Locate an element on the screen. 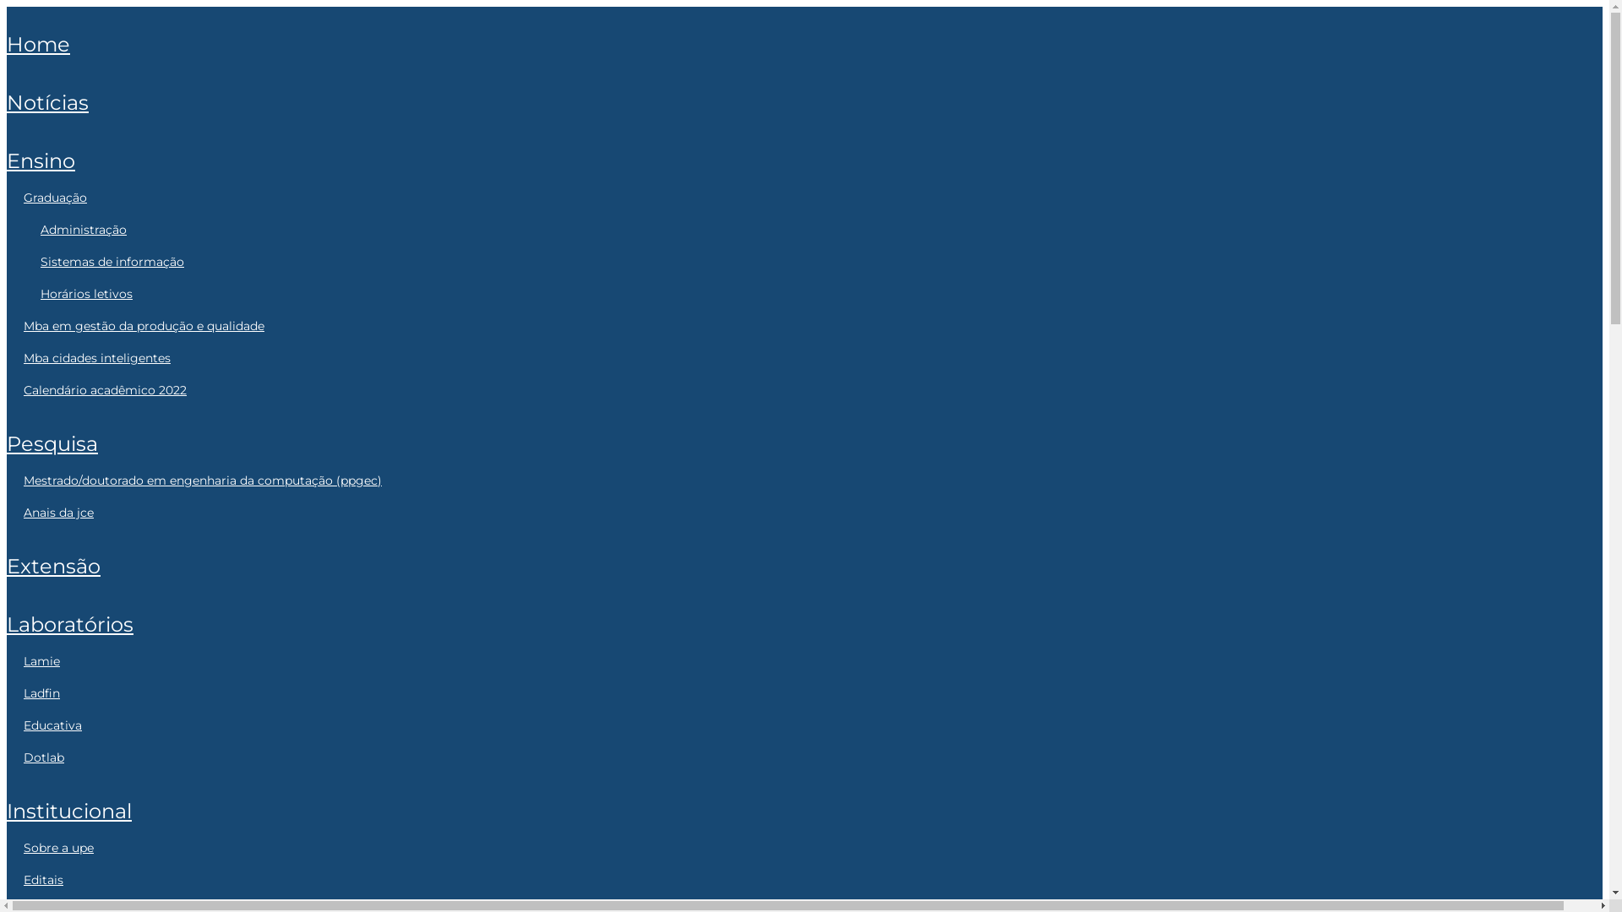 The width and height of the screenshot is (1622, 912). lamie is located at coordinates (42, 661).